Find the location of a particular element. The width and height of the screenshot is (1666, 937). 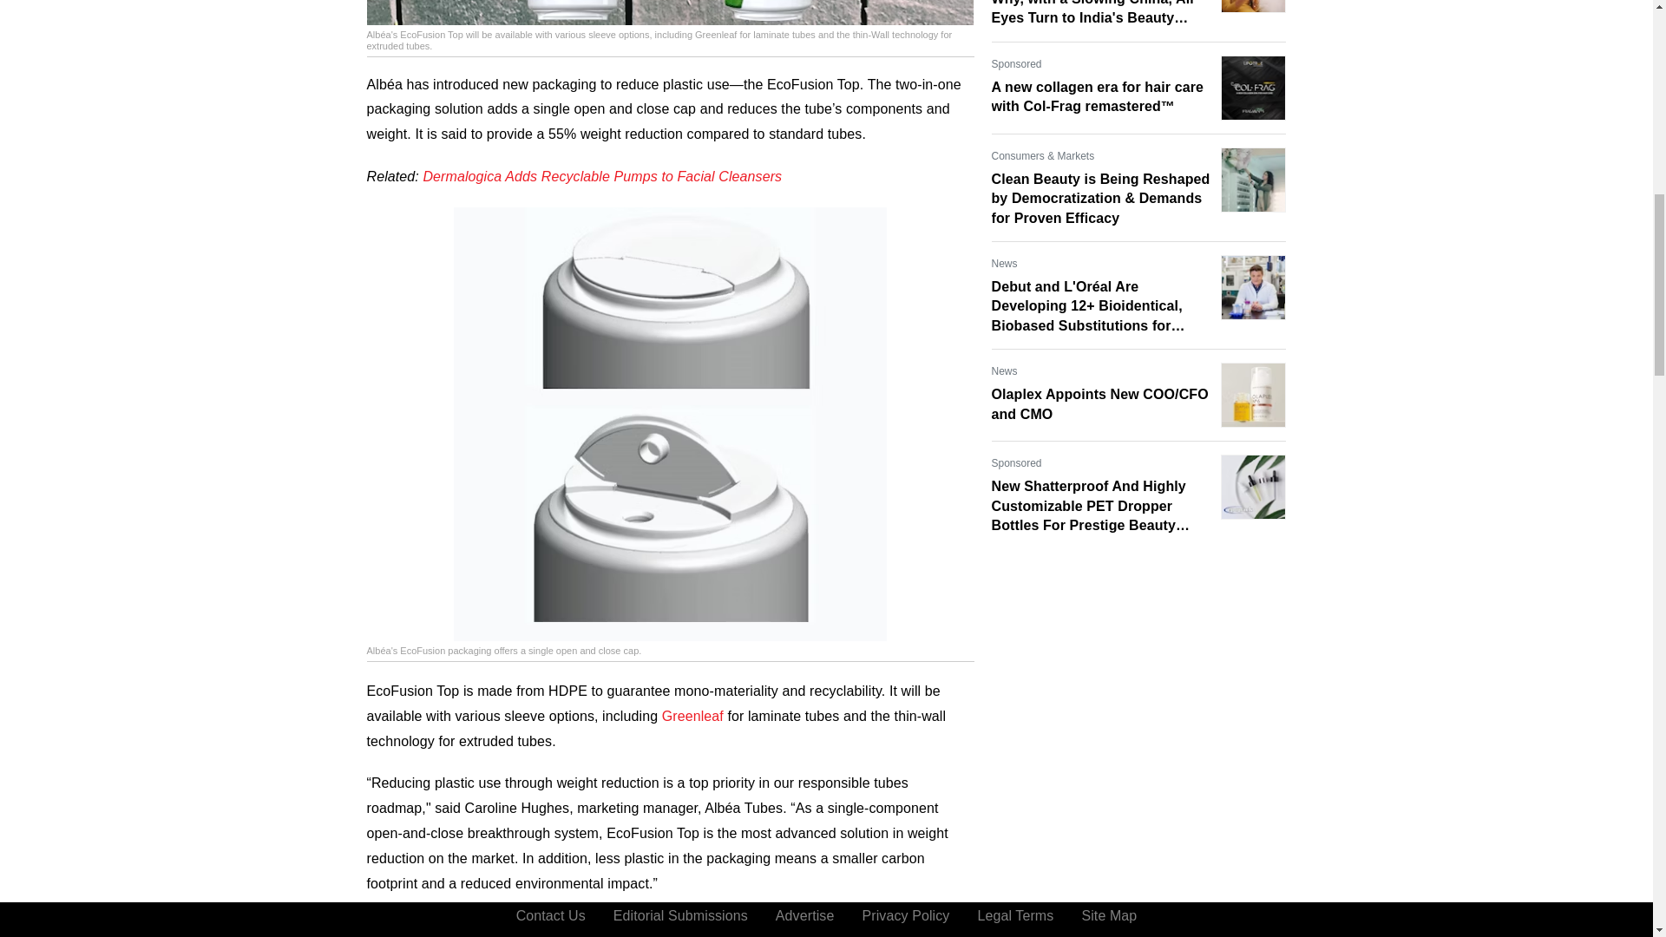

Share To facebook is located at coordinates (425, 925).